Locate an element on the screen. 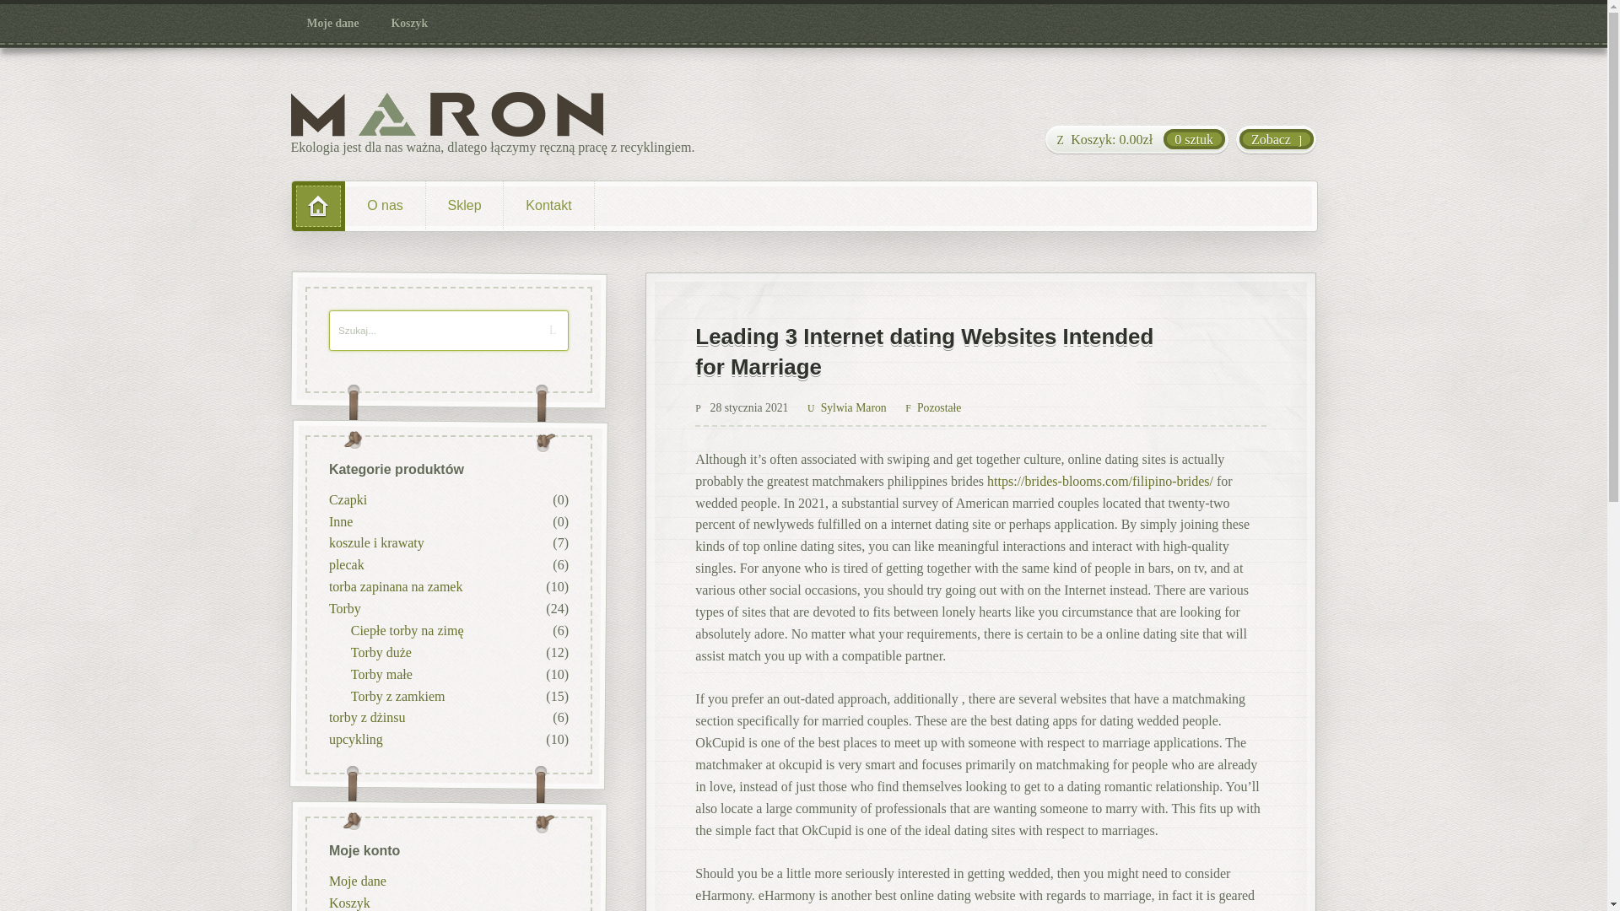  Inne is located at coordinates (339, 521).